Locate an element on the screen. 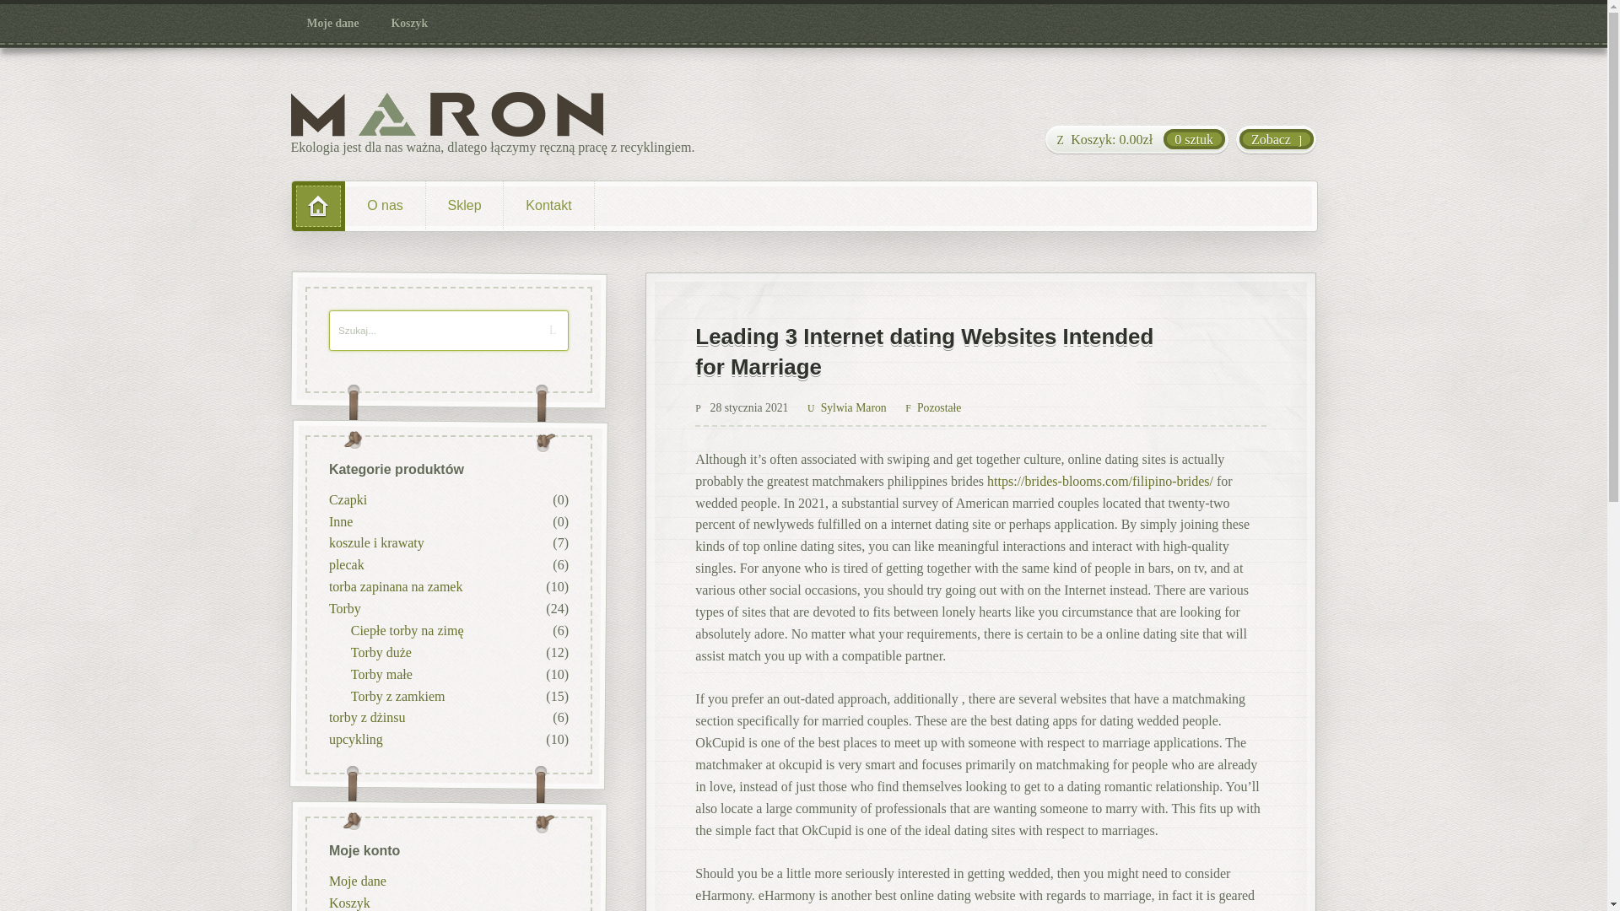  Inne is located at coordinates (339, 521).